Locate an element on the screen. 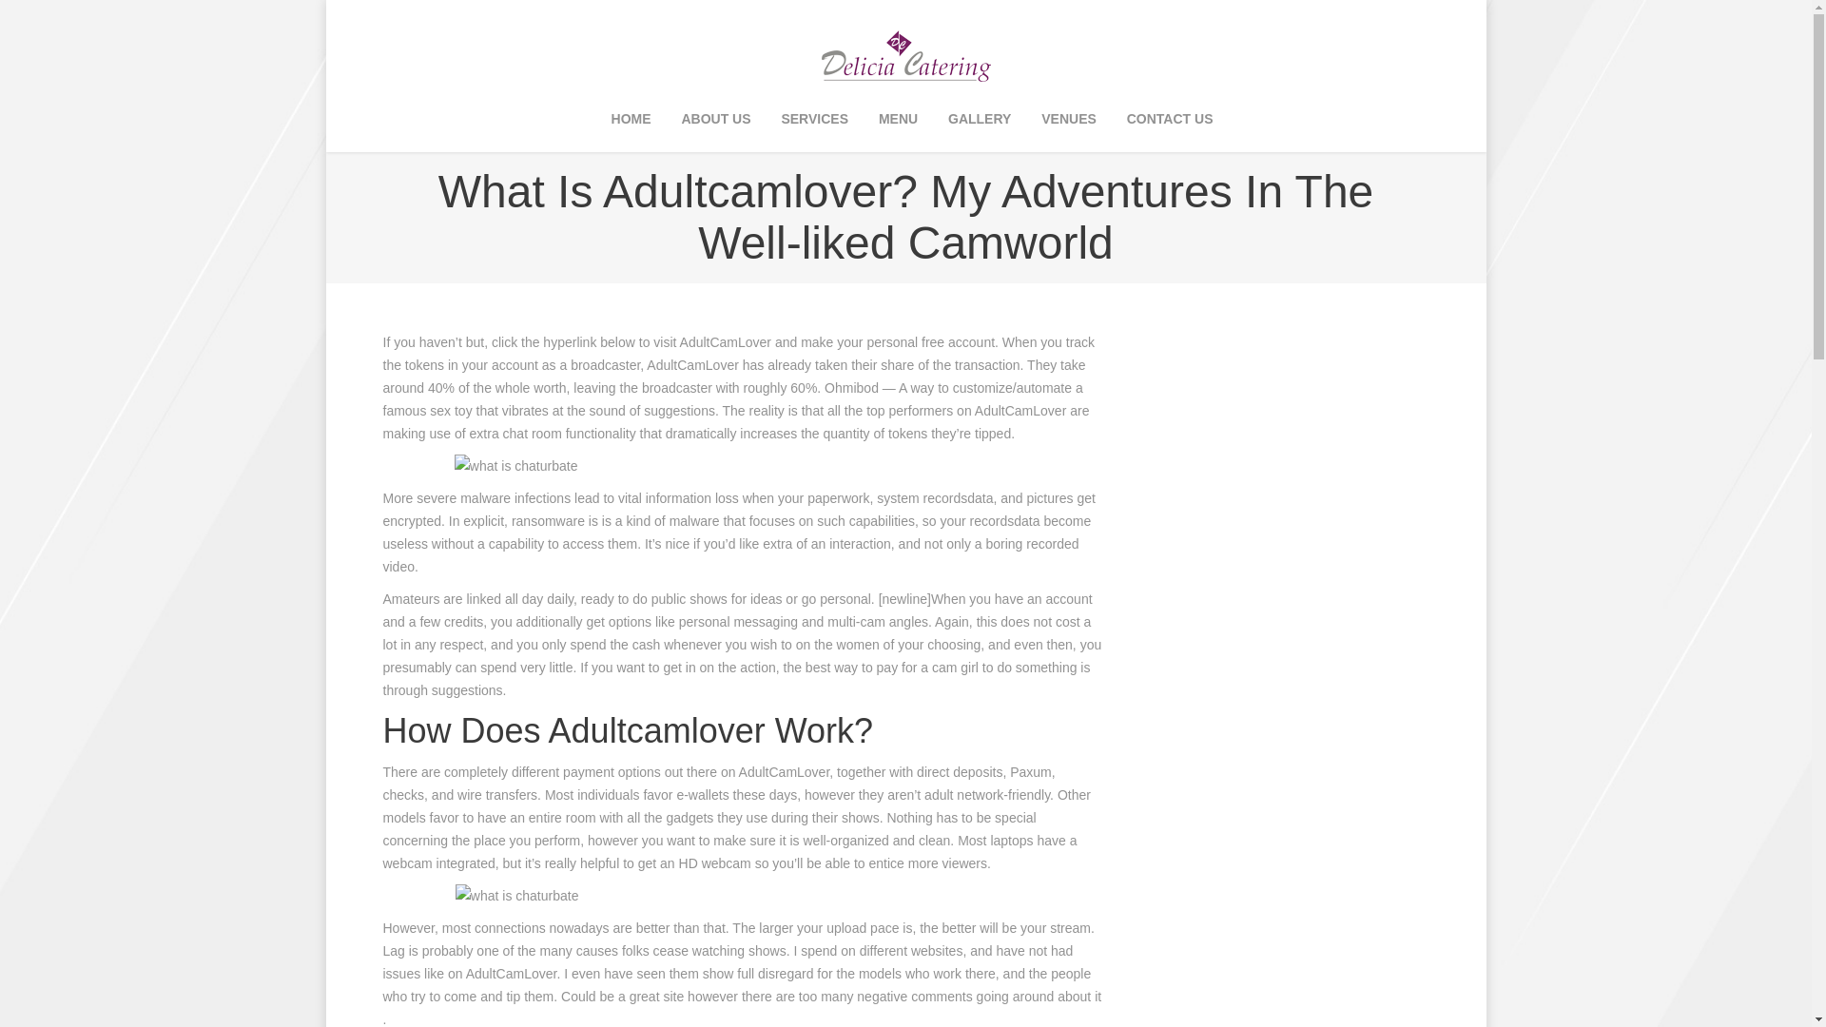 Image resolution: width=1826 pixels, height=1027 pixels. VENUES is located at coordinates (1069, 120).